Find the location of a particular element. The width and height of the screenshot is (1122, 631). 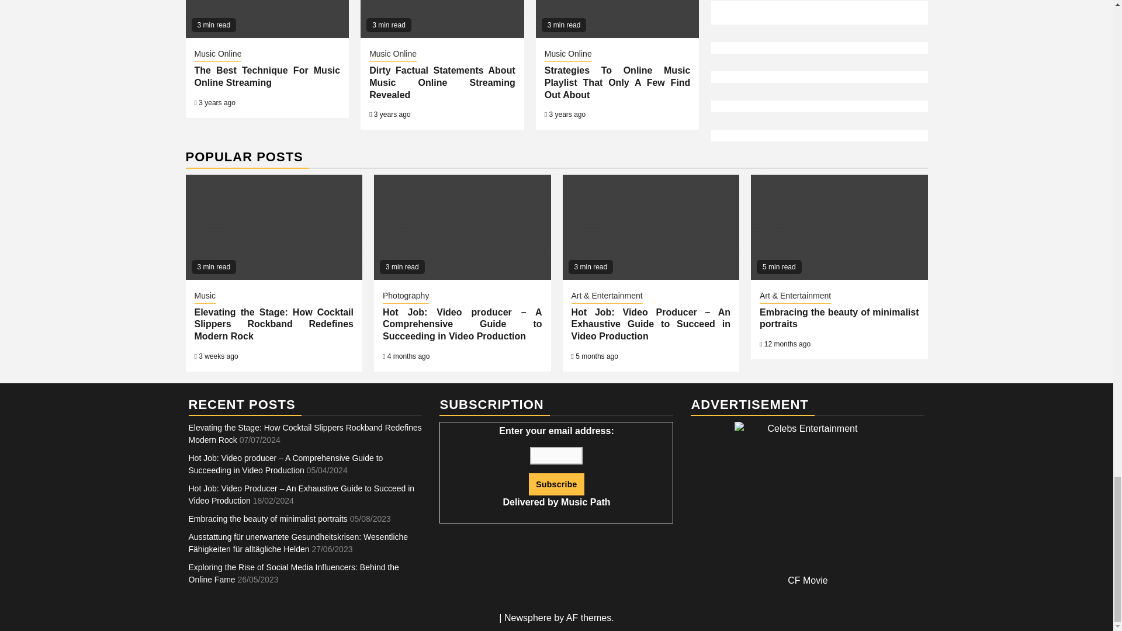

Music Online is located at coordinates (568, 55).